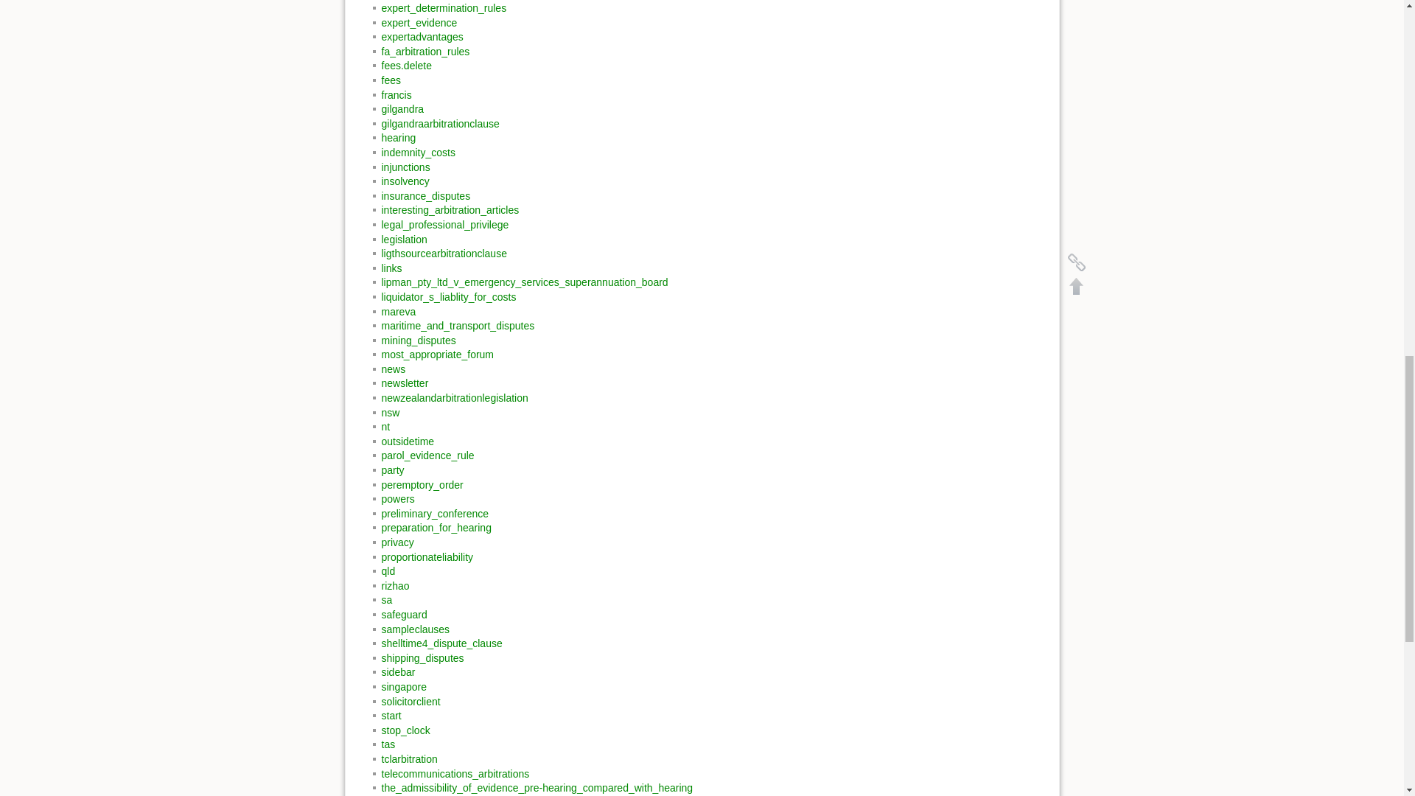  I want to click on Search, so click(1052, 148).